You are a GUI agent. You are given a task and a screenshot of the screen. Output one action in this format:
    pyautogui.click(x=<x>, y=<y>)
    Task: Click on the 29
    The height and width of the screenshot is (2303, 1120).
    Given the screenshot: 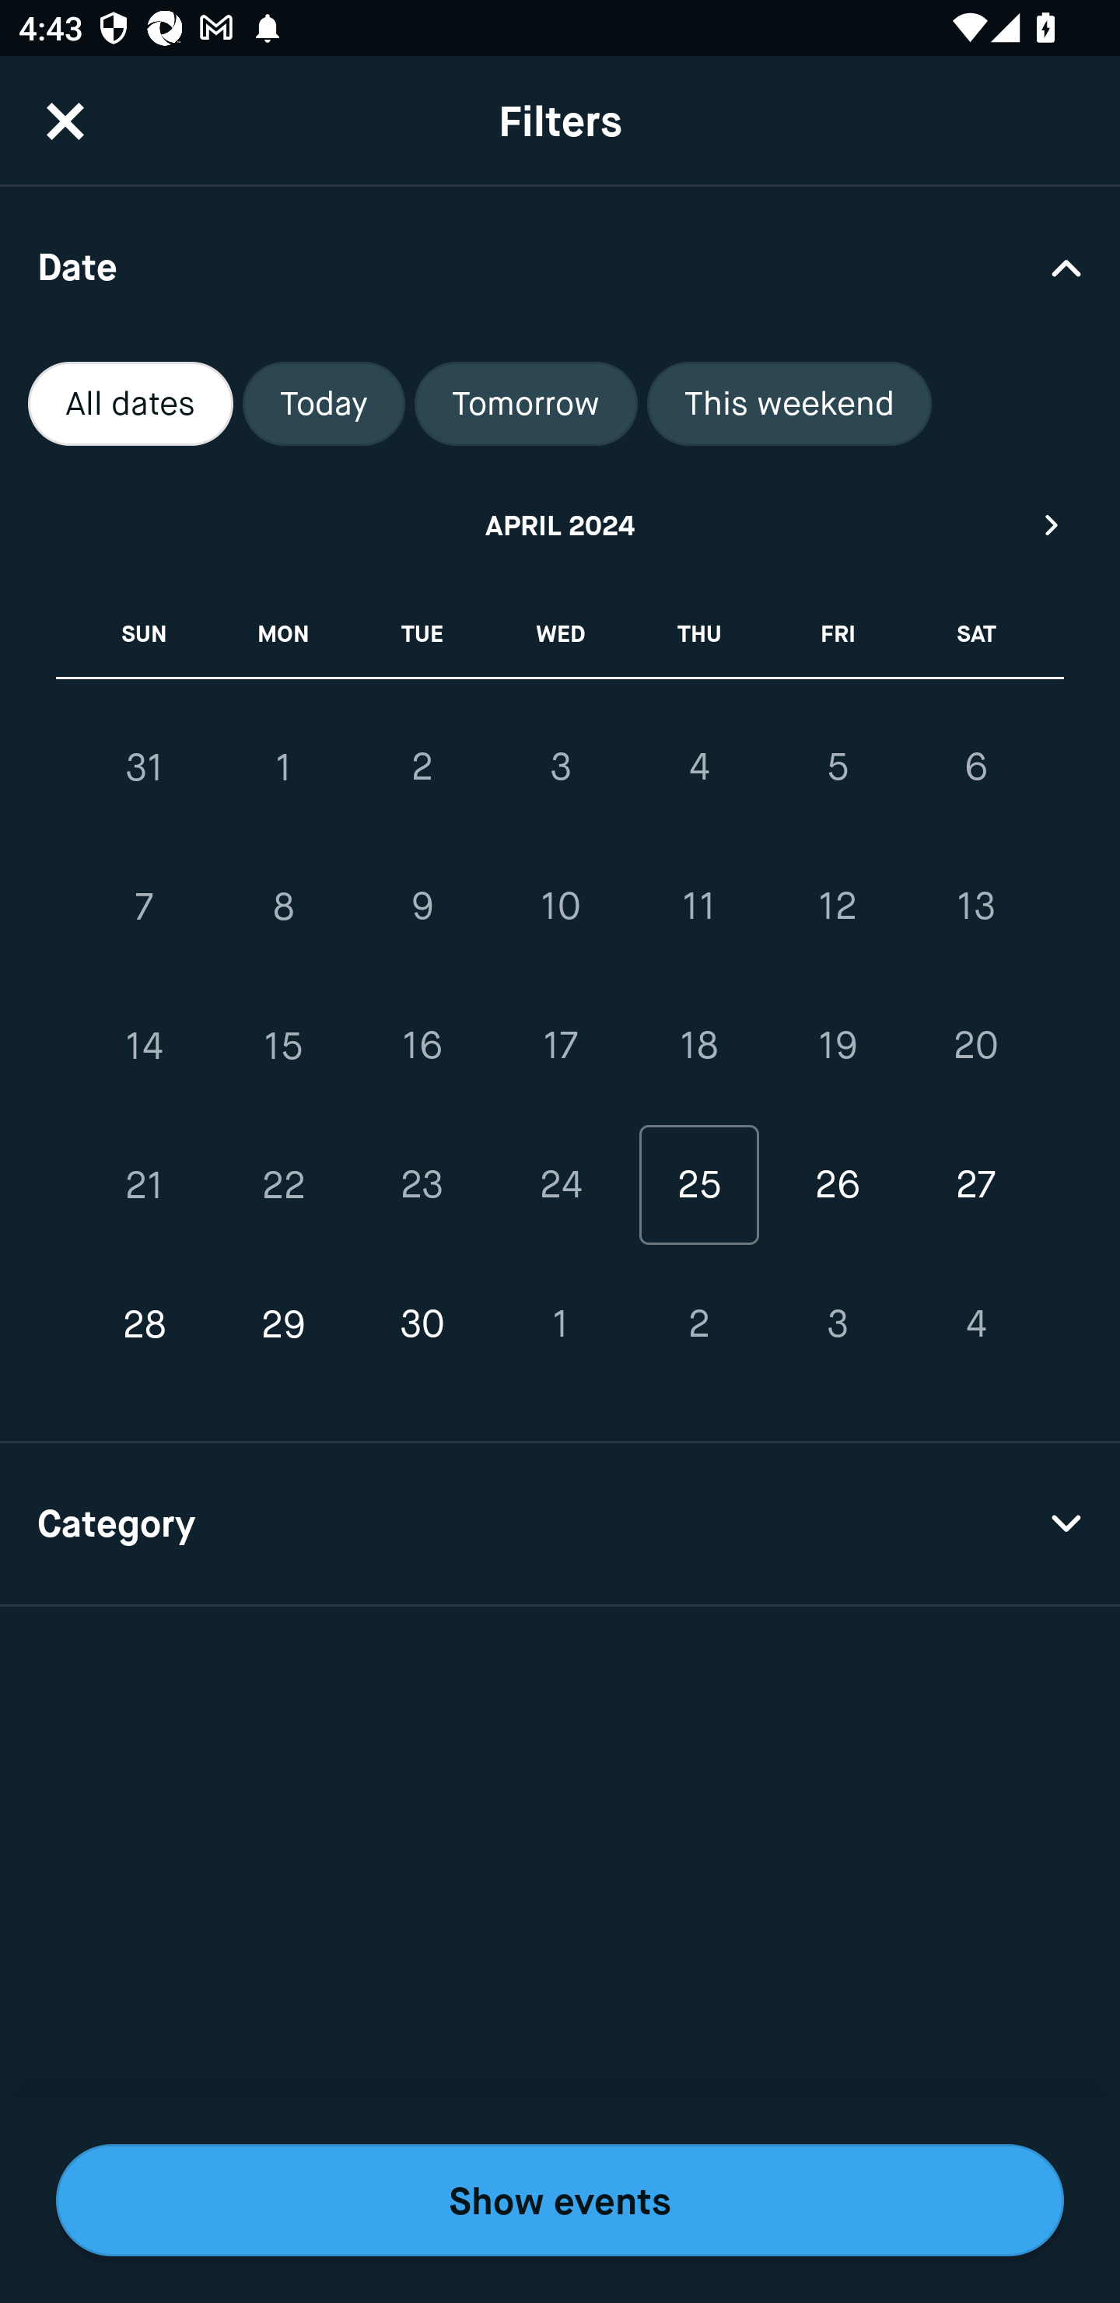 What is the action you would take?
    pyautogui.click(x=283, y=1324)
    